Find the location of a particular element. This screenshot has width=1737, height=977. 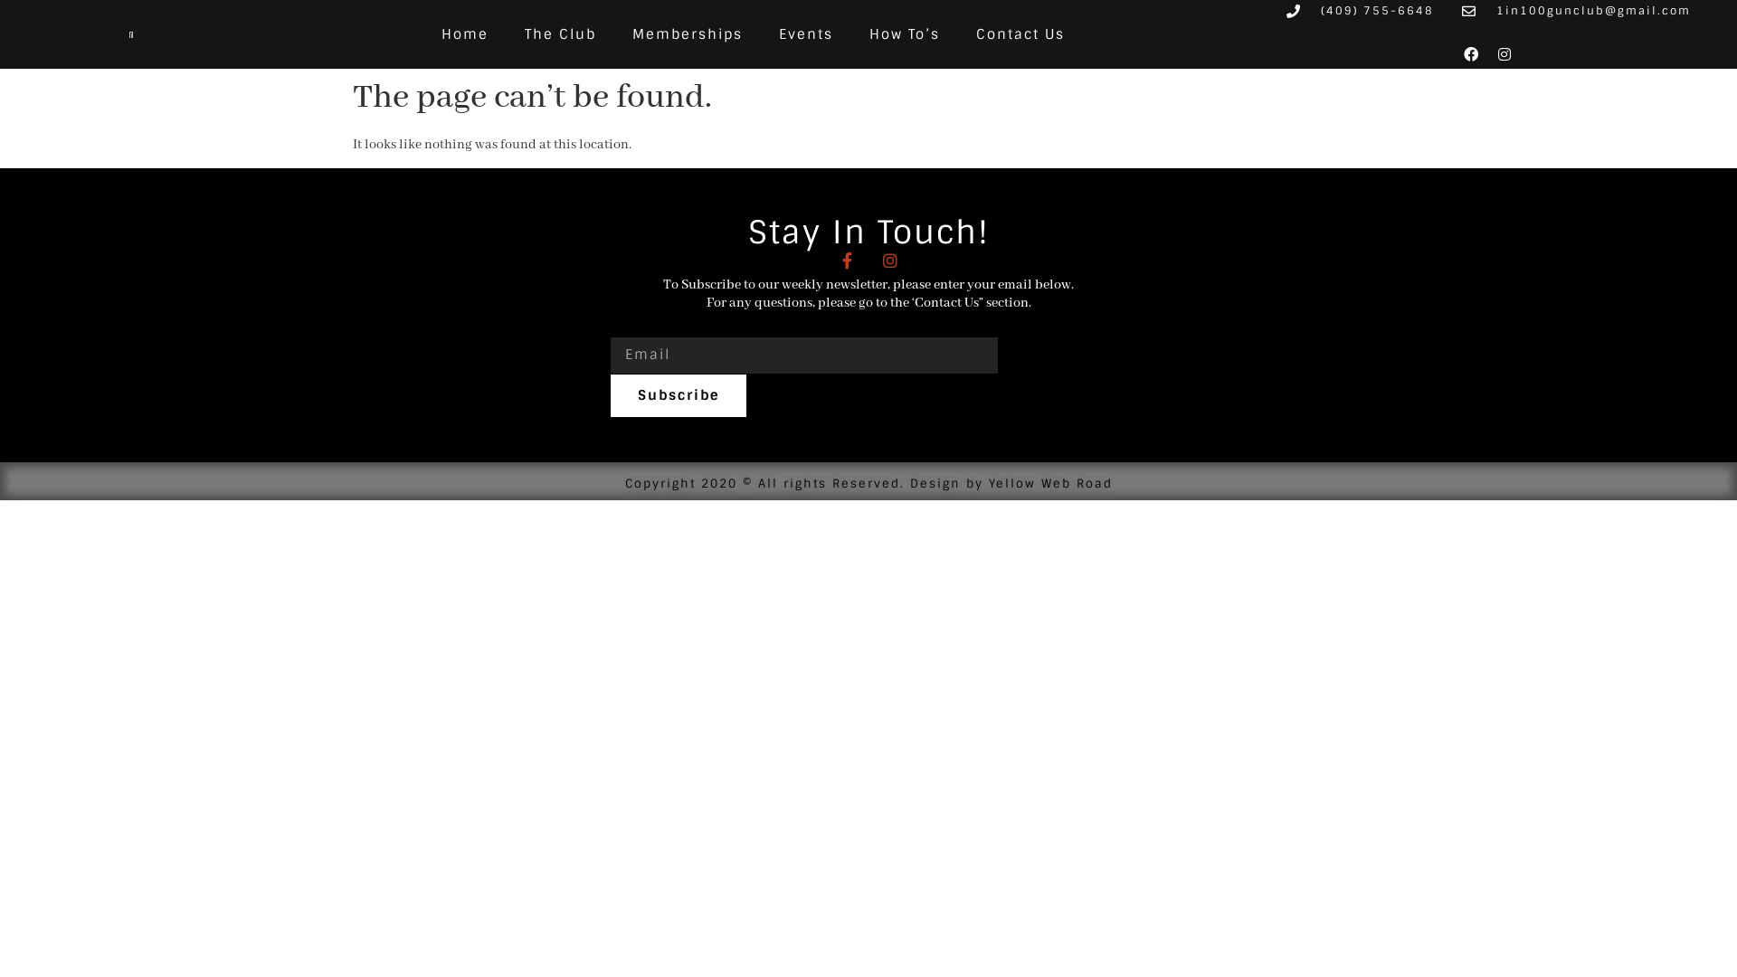

Events is located at coordinates (806, 34).